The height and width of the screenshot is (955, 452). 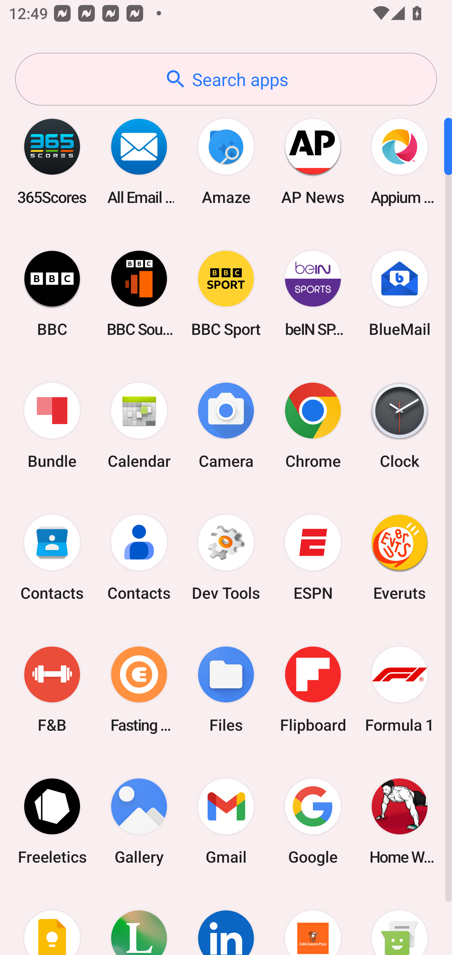 What do you see at coordinates (139, 161) in the screenshot?
I see `All Email Connect` at bounding box center [139, 161].